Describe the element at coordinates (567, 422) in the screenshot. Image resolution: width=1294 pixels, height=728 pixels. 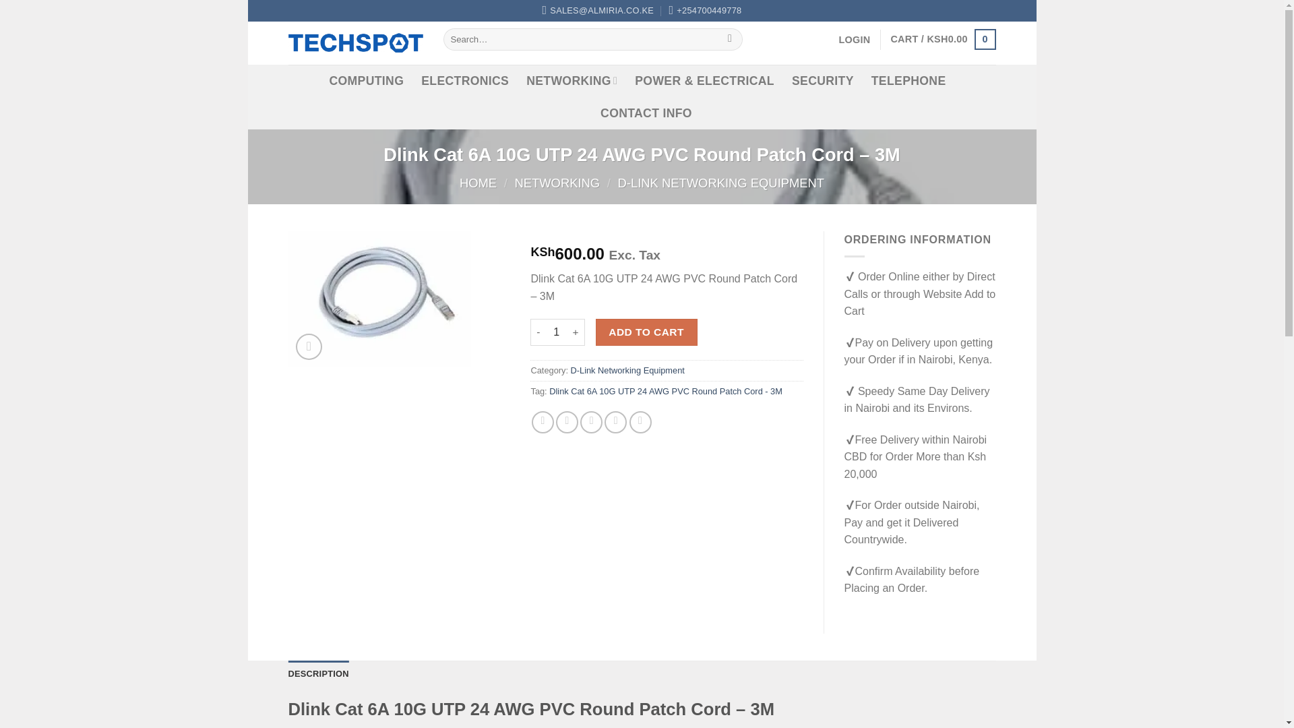
I see `Share on Twitter` at that location.